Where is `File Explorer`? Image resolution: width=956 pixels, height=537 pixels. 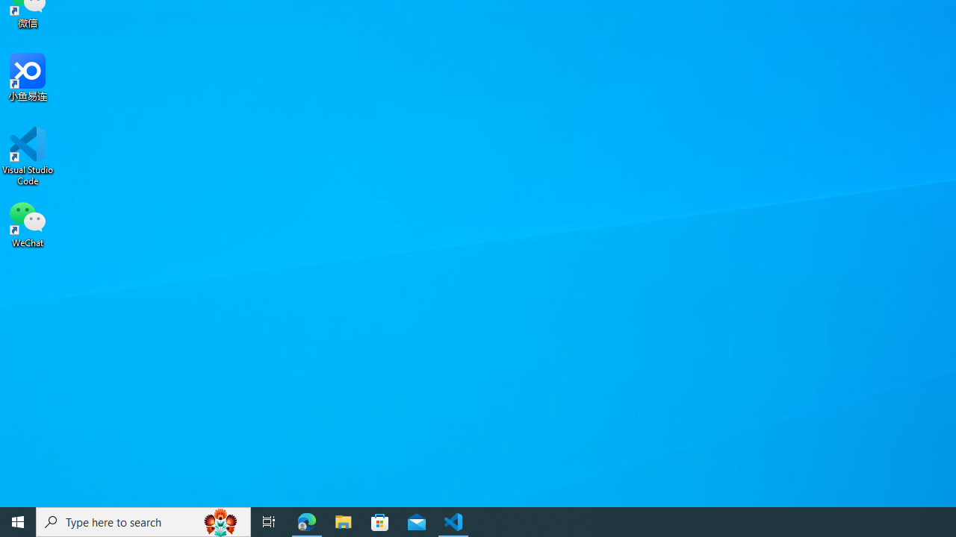
File Explorer is located at coordinates (344, 522).